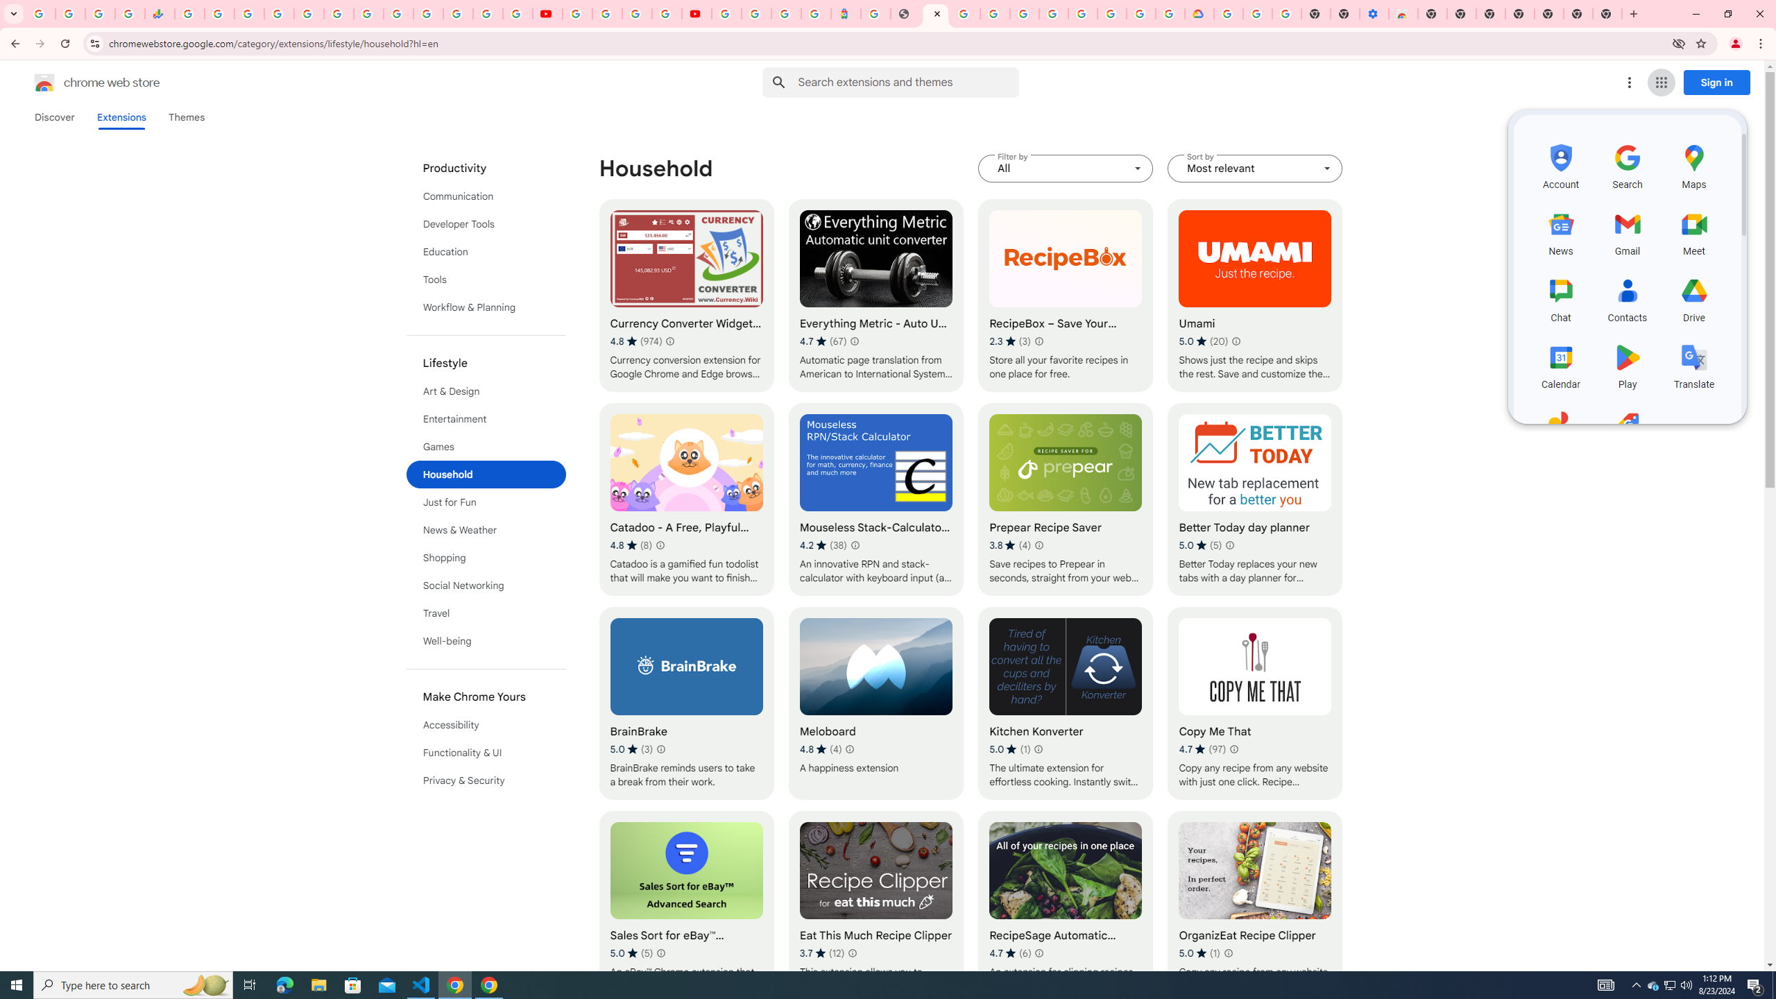 The height and width of the screenshot is (999, 1776). Describe the element at coordinates (1286, 14) in the screenshot. I see `Turn cookies on or off - Computer - Google Account Help` at that location.